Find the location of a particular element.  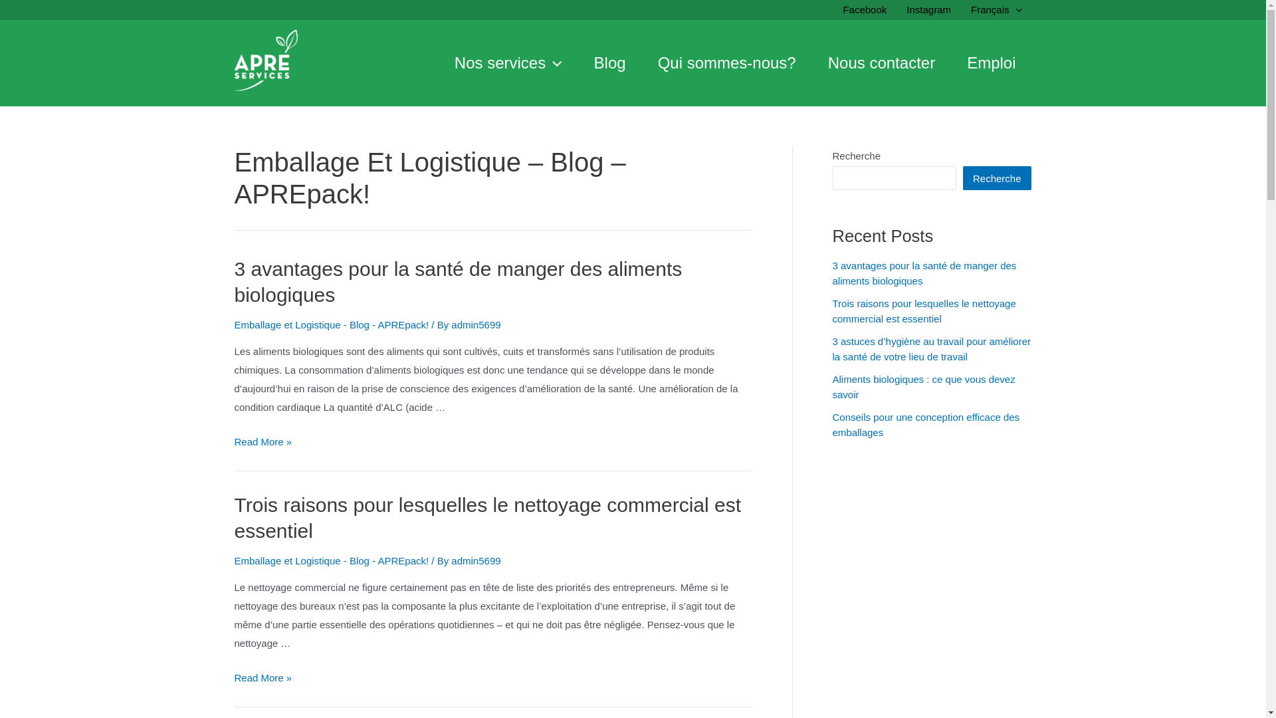

Emploi is located at coordinates (992, 63).